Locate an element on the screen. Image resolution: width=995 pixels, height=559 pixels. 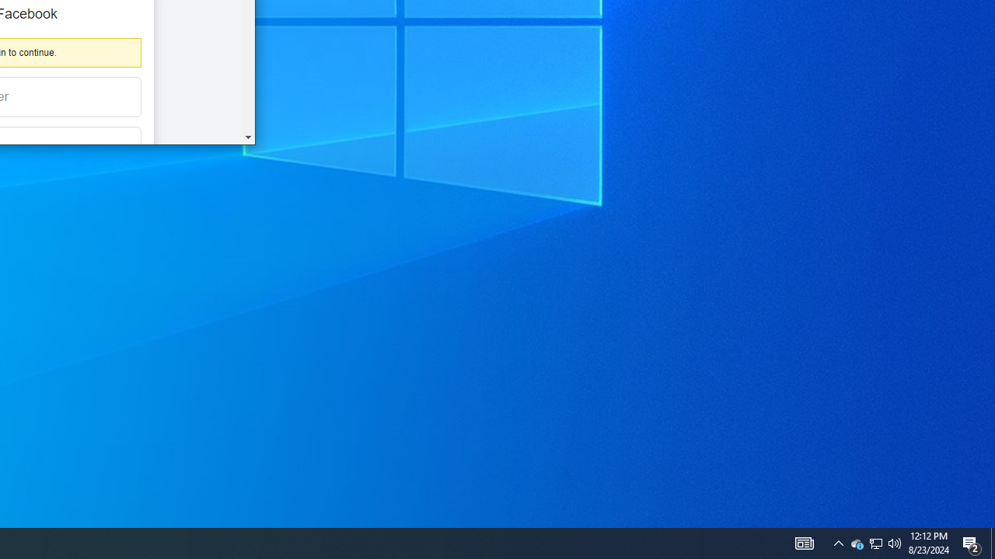
Action Center, 2 new notifications is located at coordinates (857, 543).